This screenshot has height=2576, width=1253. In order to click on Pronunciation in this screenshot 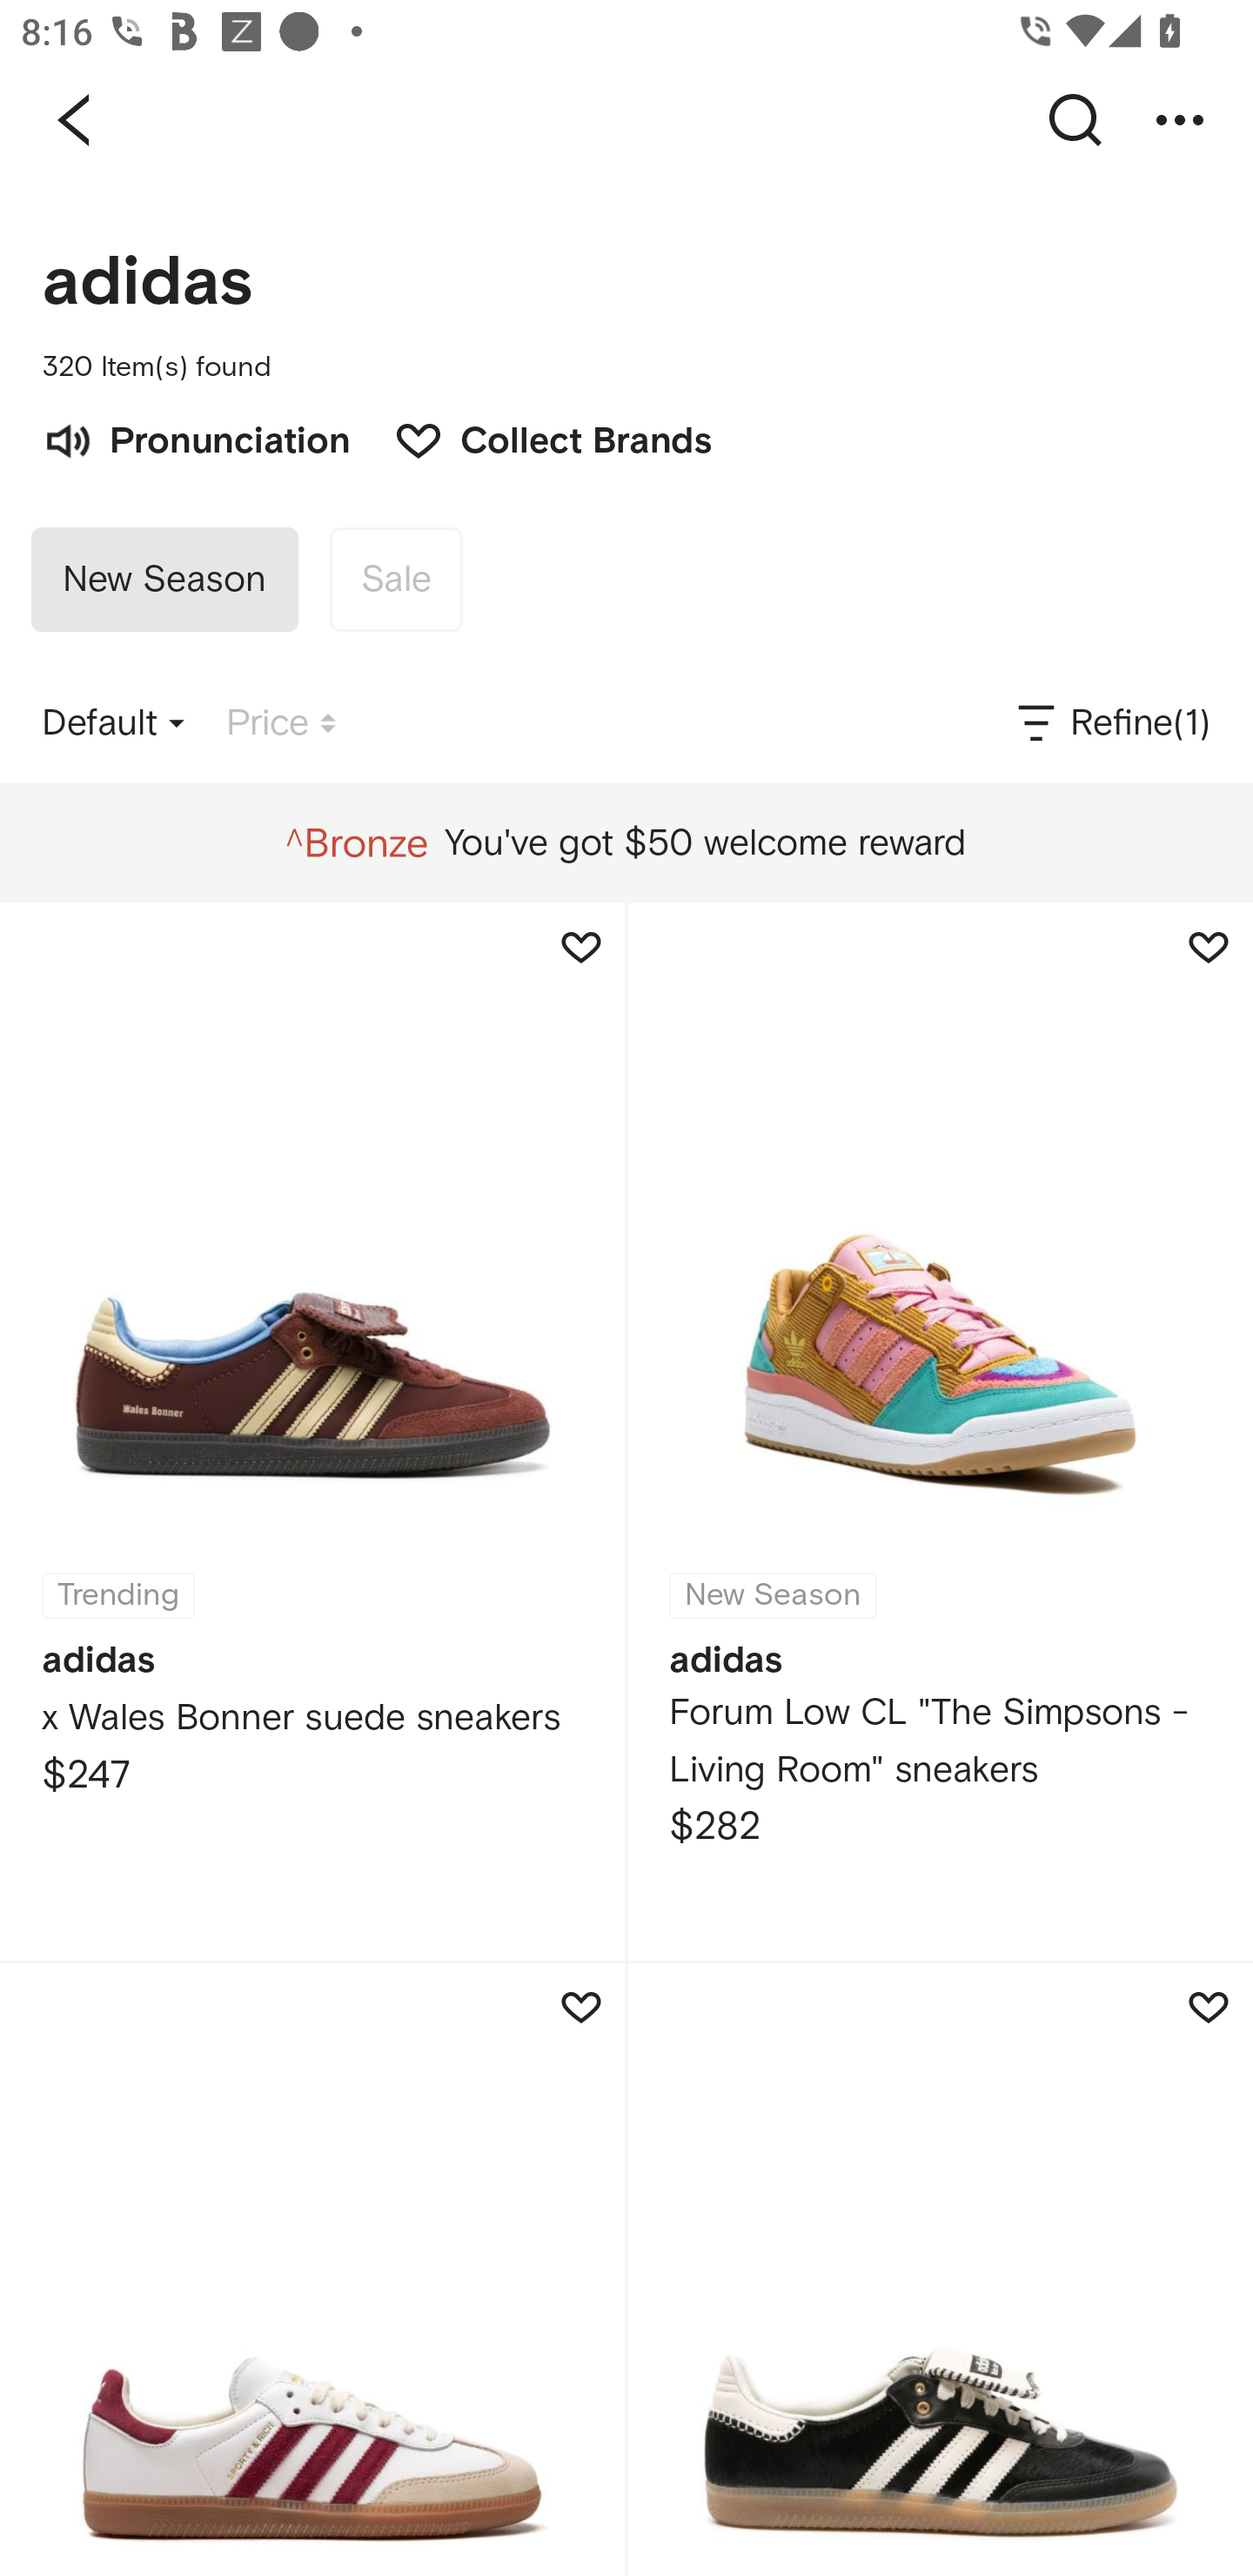, I will do `click(196, 438)`.